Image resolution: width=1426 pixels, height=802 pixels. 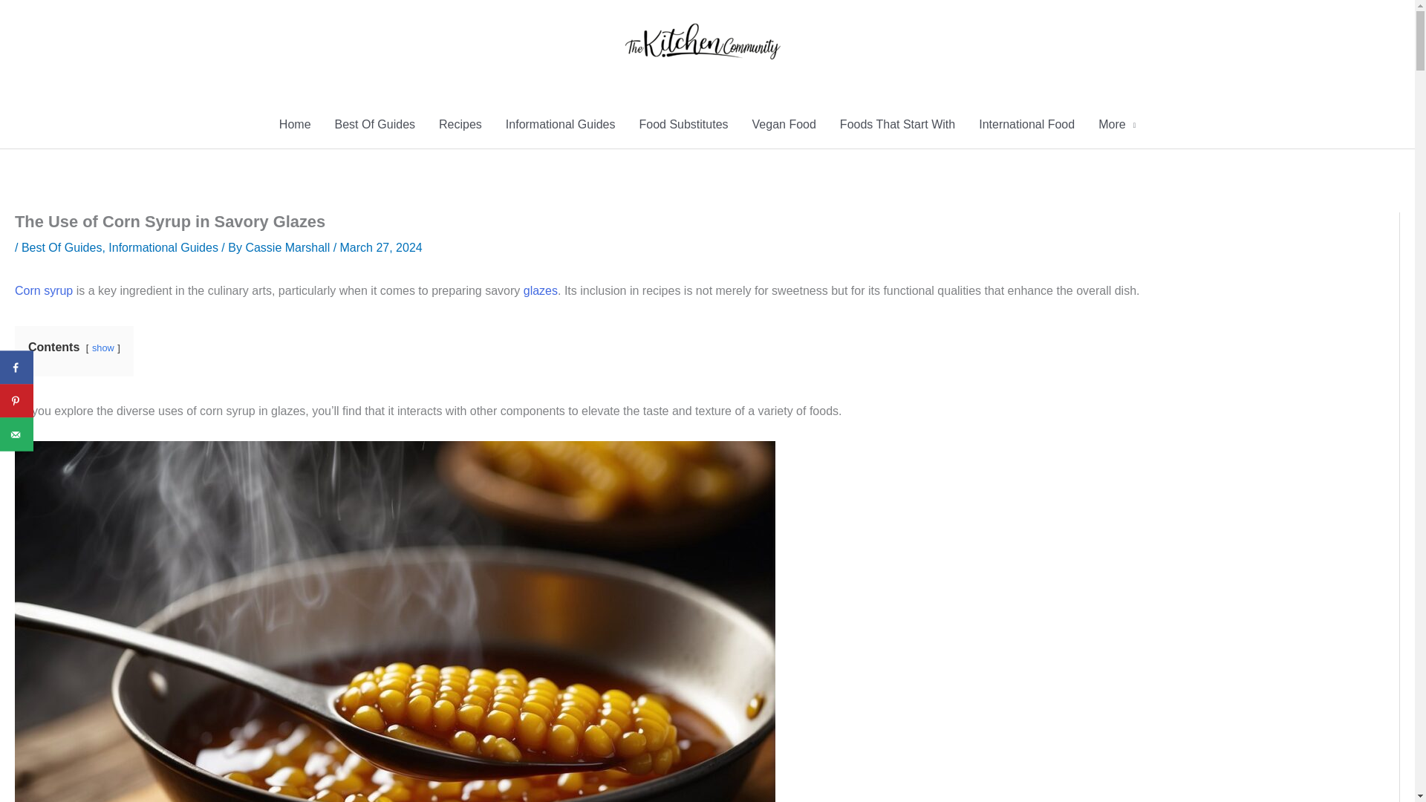 What do you see at coordinates (102, 348) in the screenshot?
I see `show` at bounding box center [102, 348].